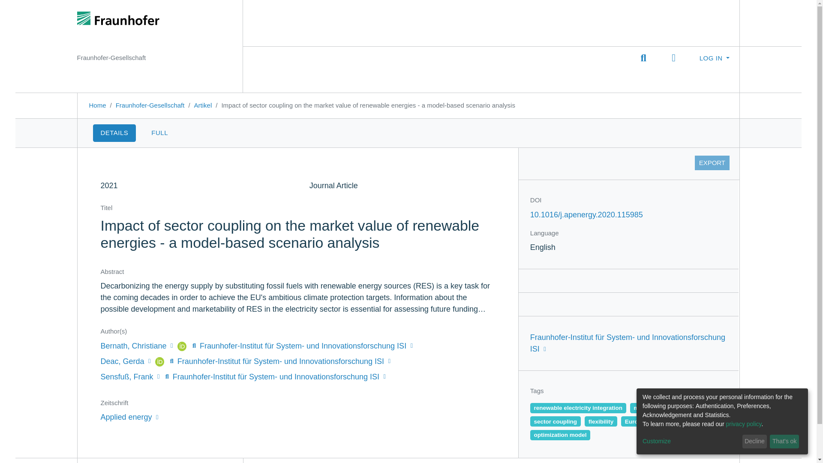 Image resolution: width=823 pixels, height=463 pixels. What do you see at coordinates (673, 58) in the screenshot?
I see `Language switch` at bounding box center [673, 58].